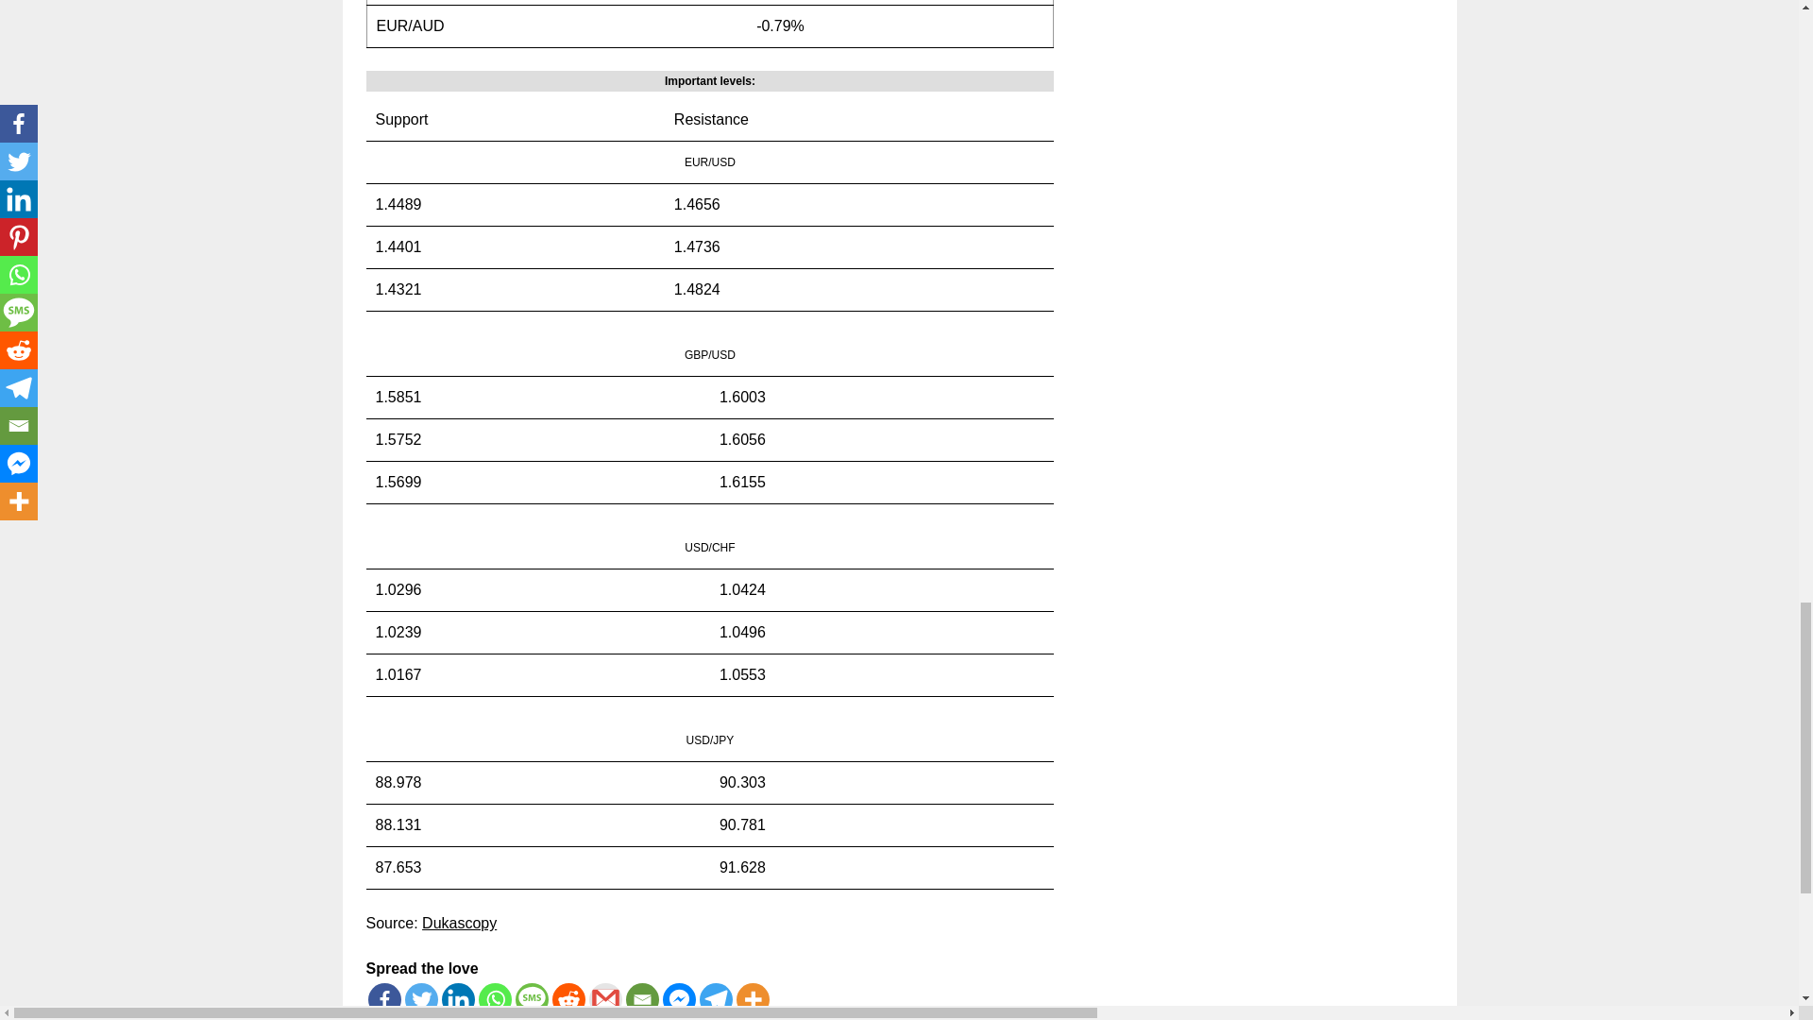 The width and height of the screenshot is (1813, 1020). Describe the element at coordinates (605, 999) in the screenshot. I see `Google Gmail` at that location.